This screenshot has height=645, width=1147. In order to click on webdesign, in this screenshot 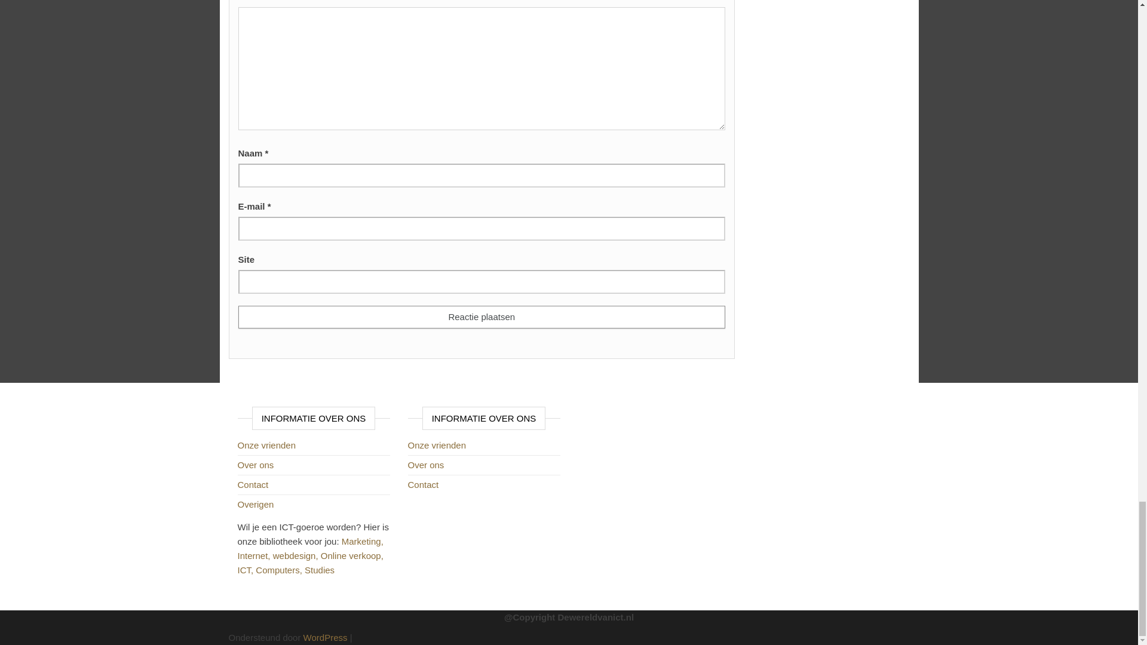, I will do `click(296, 555)`.